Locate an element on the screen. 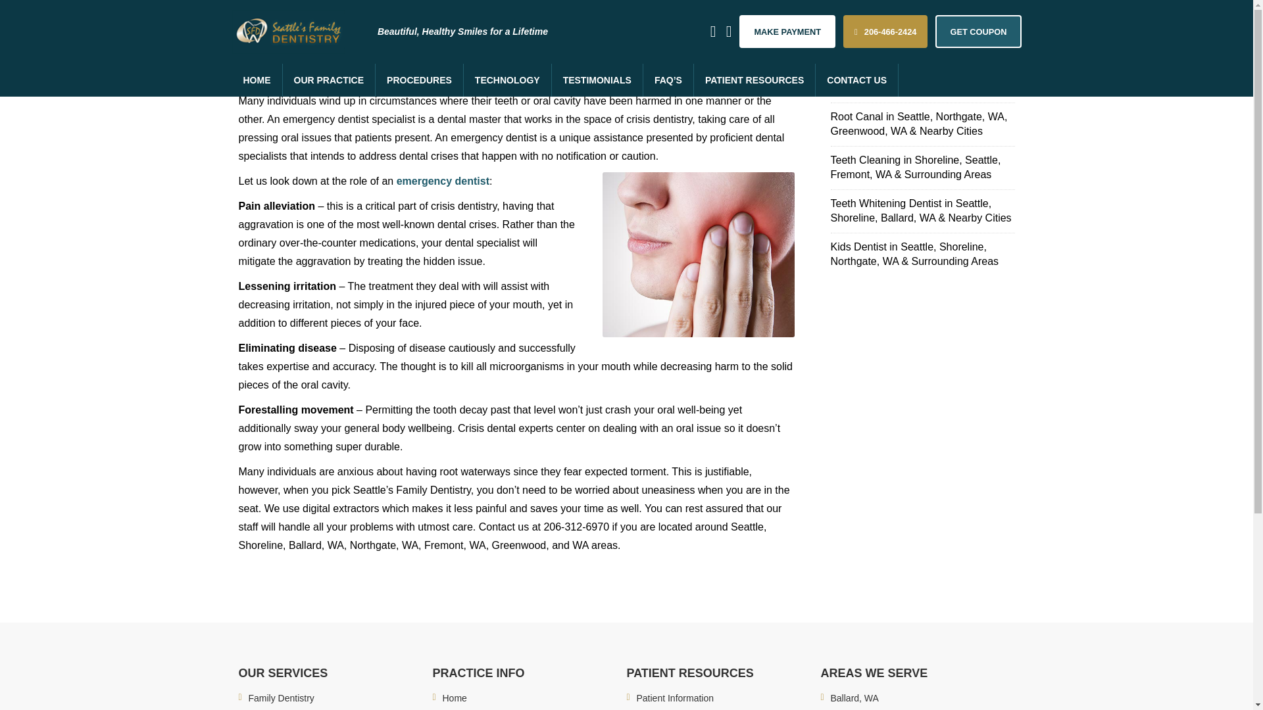 Image resolution: width=1263 pixels, height=710 pixels. 206-466-2424 is located at coordinates (885, 32).